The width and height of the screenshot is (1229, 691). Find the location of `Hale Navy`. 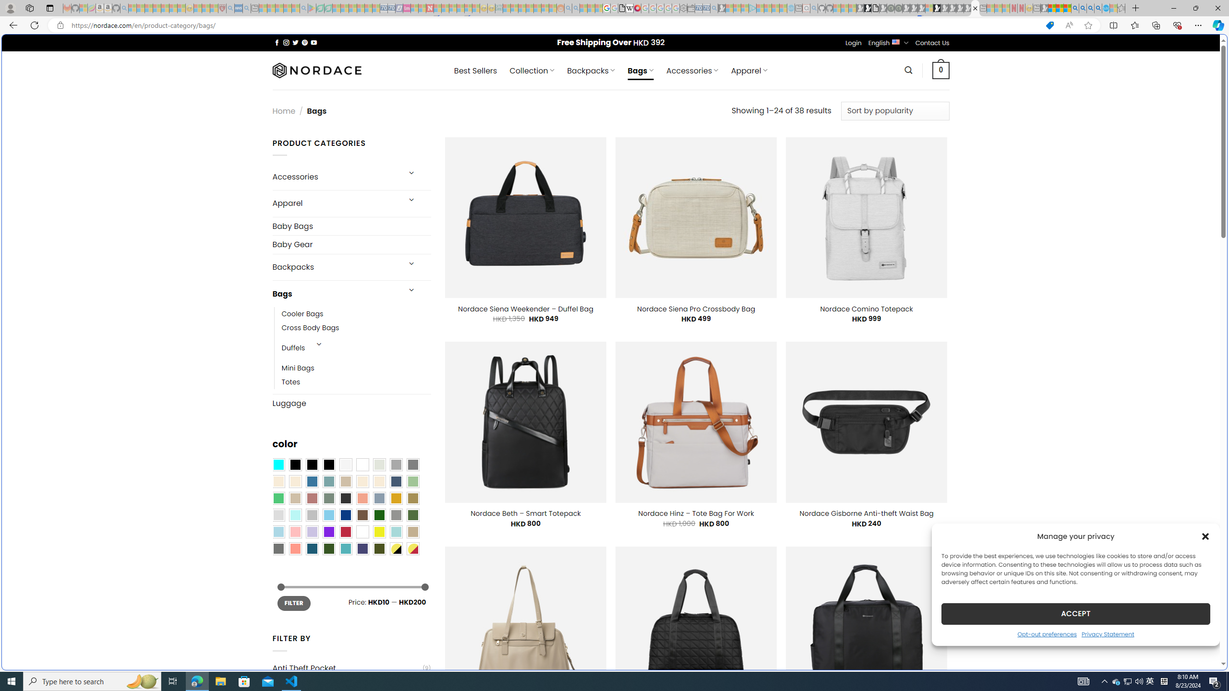

Hale Navy is located at coordinates (396, 481).